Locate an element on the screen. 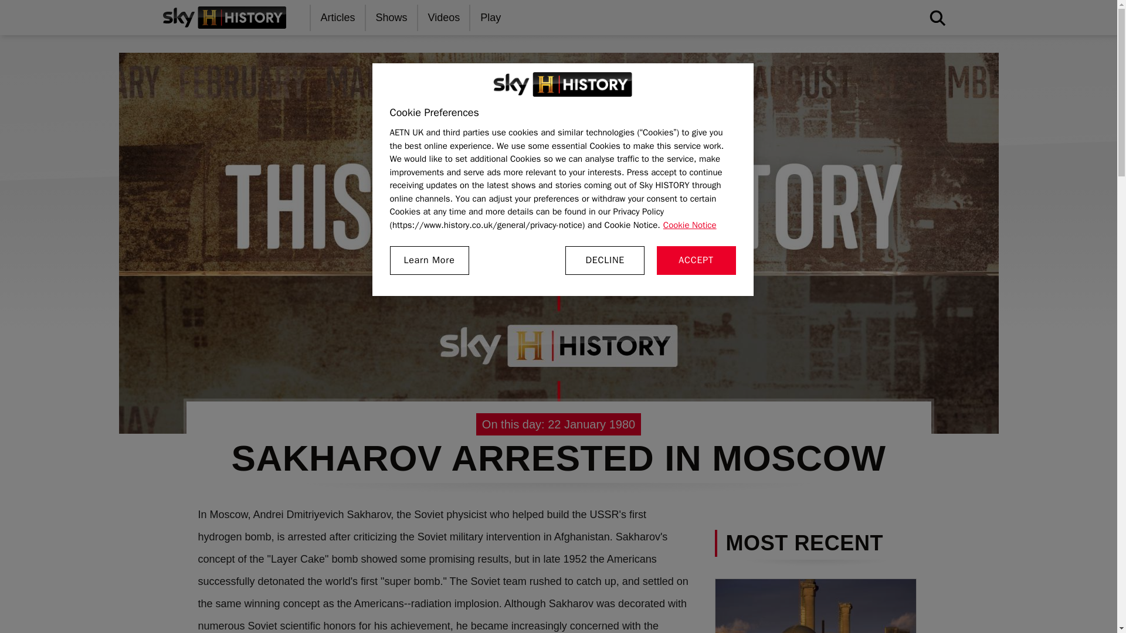  Shows is located at coordinates (392, 18).